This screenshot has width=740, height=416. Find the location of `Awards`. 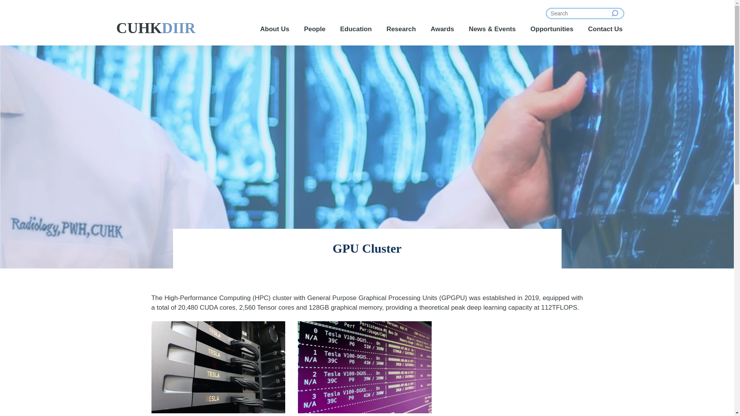

Awards is located at coordinates (442, 29).